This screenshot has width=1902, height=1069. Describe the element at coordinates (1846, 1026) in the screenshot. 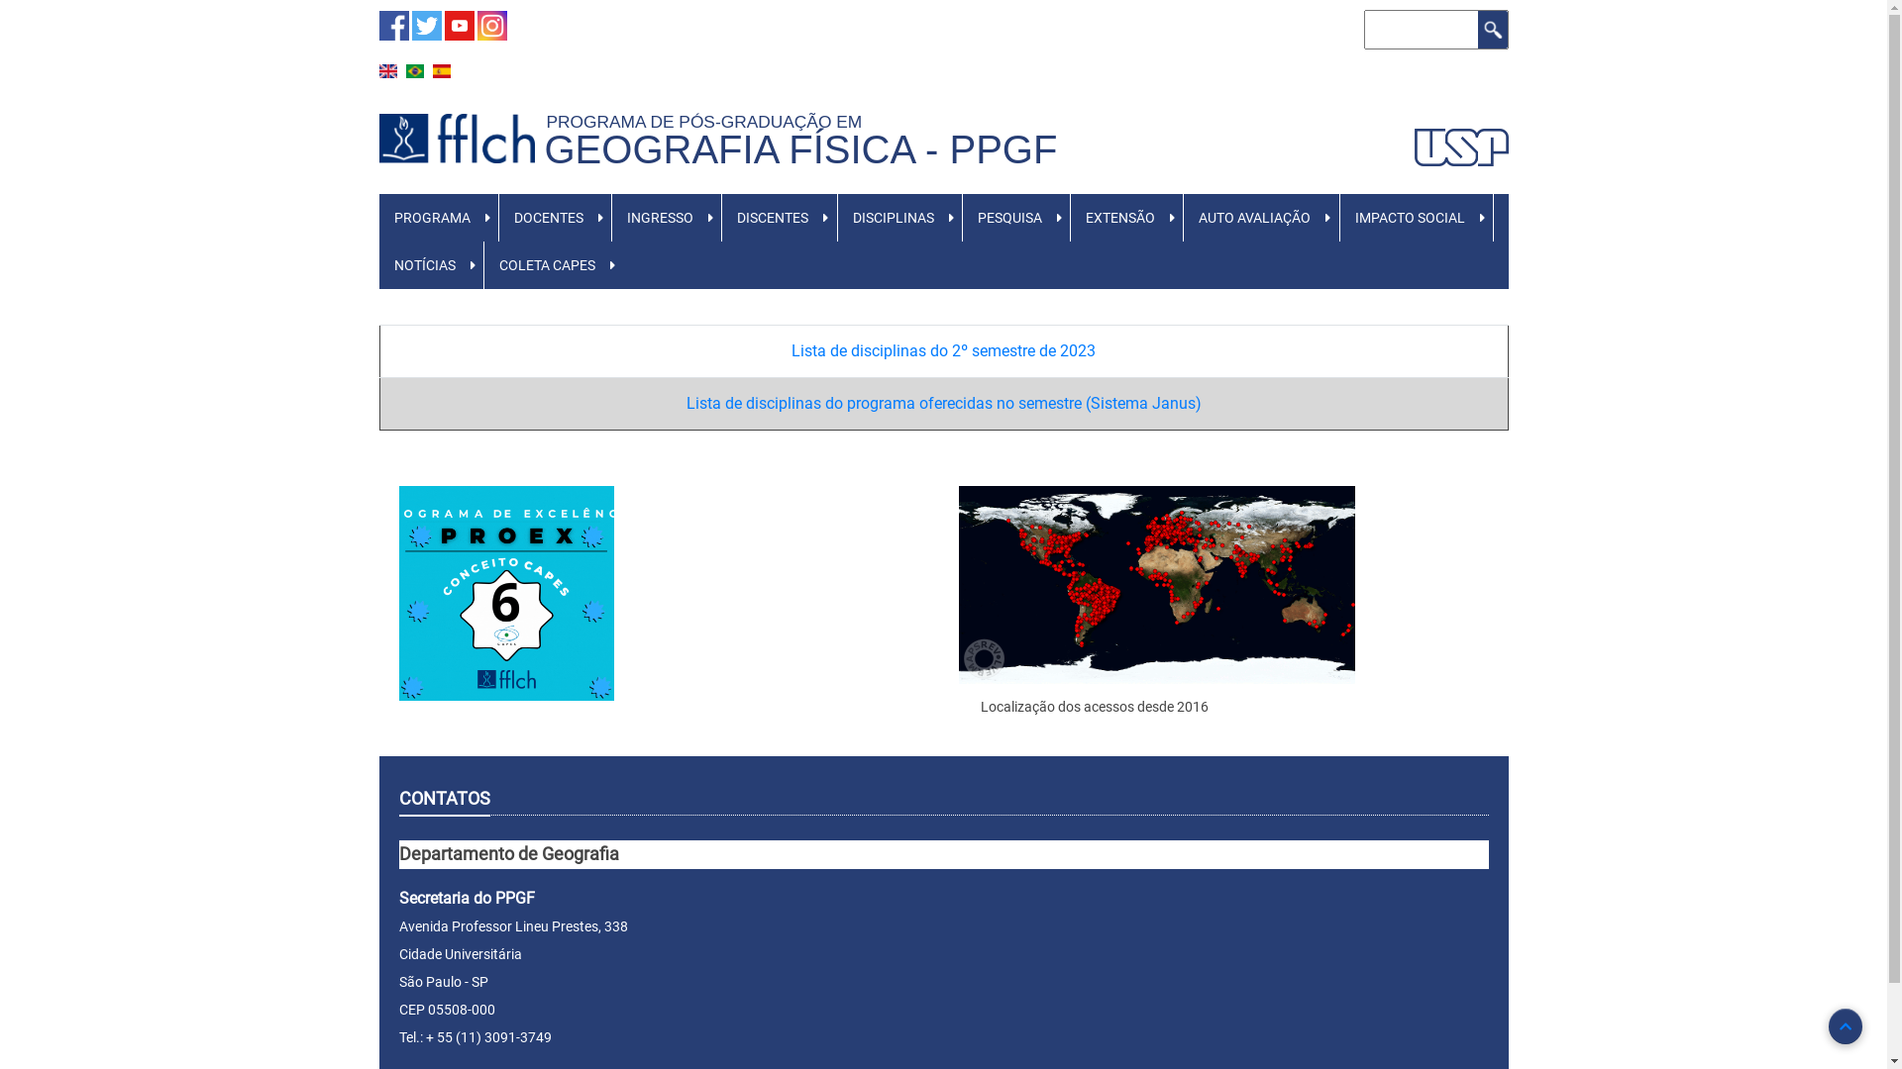

I see `Back to Top` at that location.